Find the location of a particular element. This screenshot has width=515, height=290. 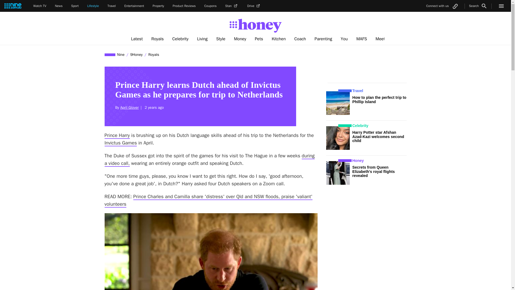

Stan is located at coordinates (232, 6).